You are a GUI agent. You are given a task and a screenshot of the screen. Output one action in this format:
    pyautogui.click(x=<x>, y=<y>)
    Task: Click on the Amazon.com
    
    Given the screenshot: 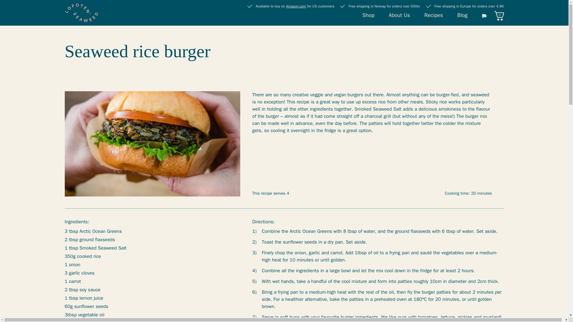 What is the action you would take?
    pyautogui.click(x=296, y=6)
    